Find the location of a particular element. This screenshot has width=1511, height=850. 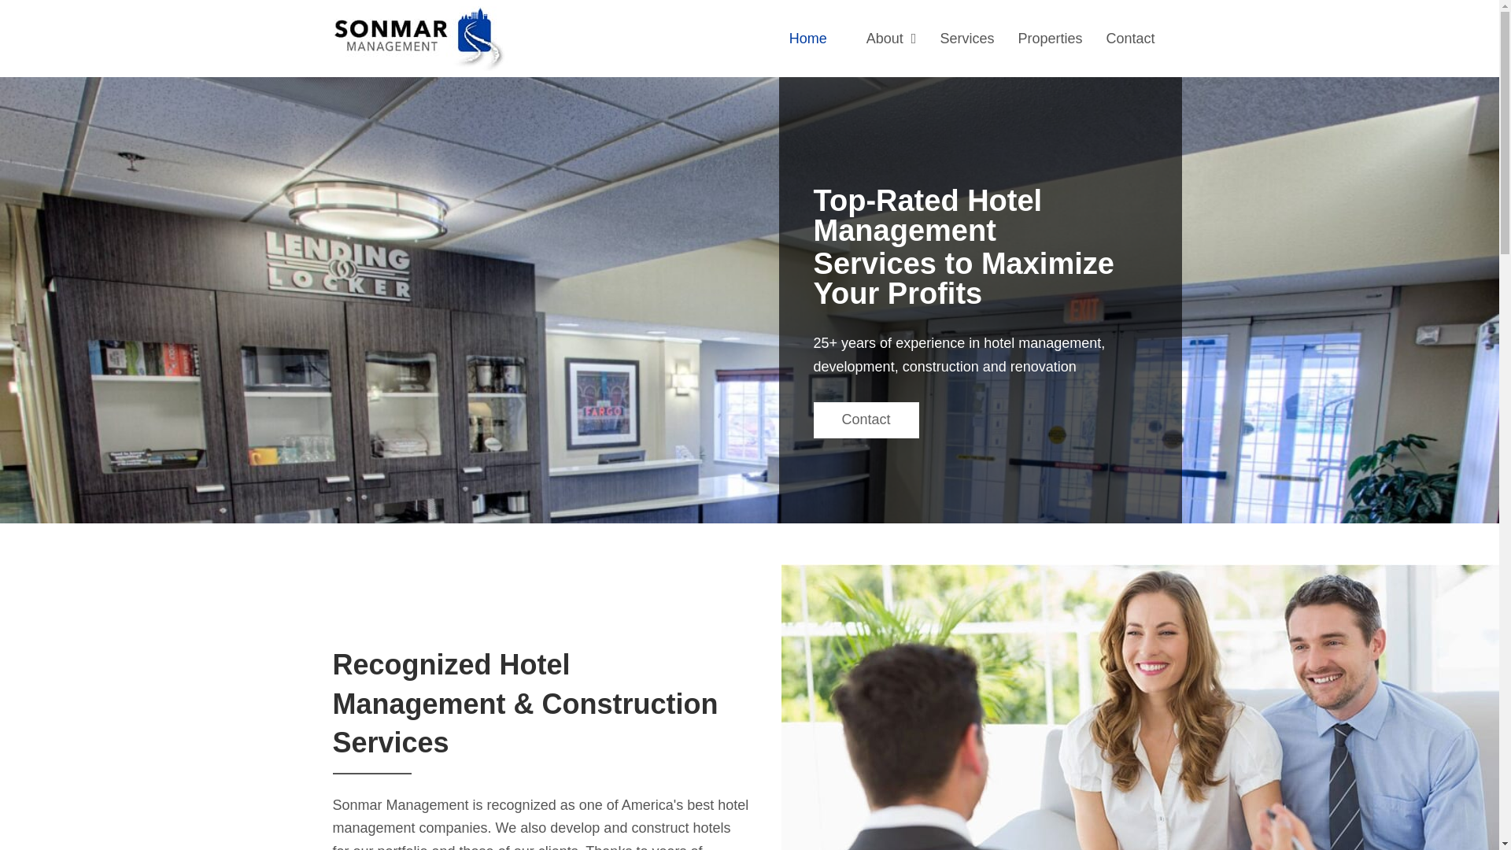

Properties is located at coordinates (1049, 39).